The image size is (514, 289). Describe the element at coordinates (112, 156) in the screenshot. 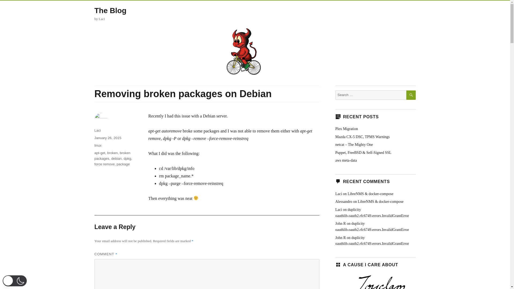

I see `broken packages` at that location.